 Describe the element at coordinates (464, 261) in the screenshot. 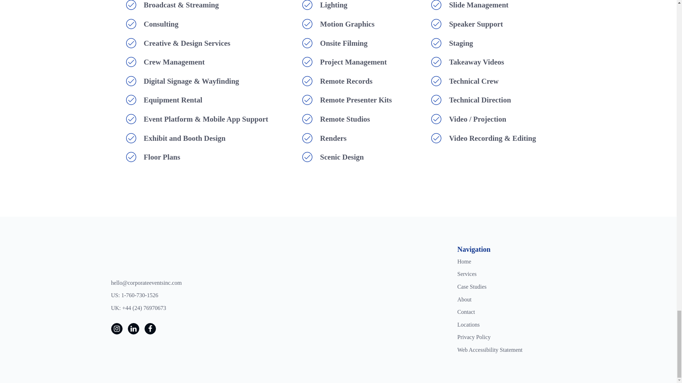

I see `Home` at that location.